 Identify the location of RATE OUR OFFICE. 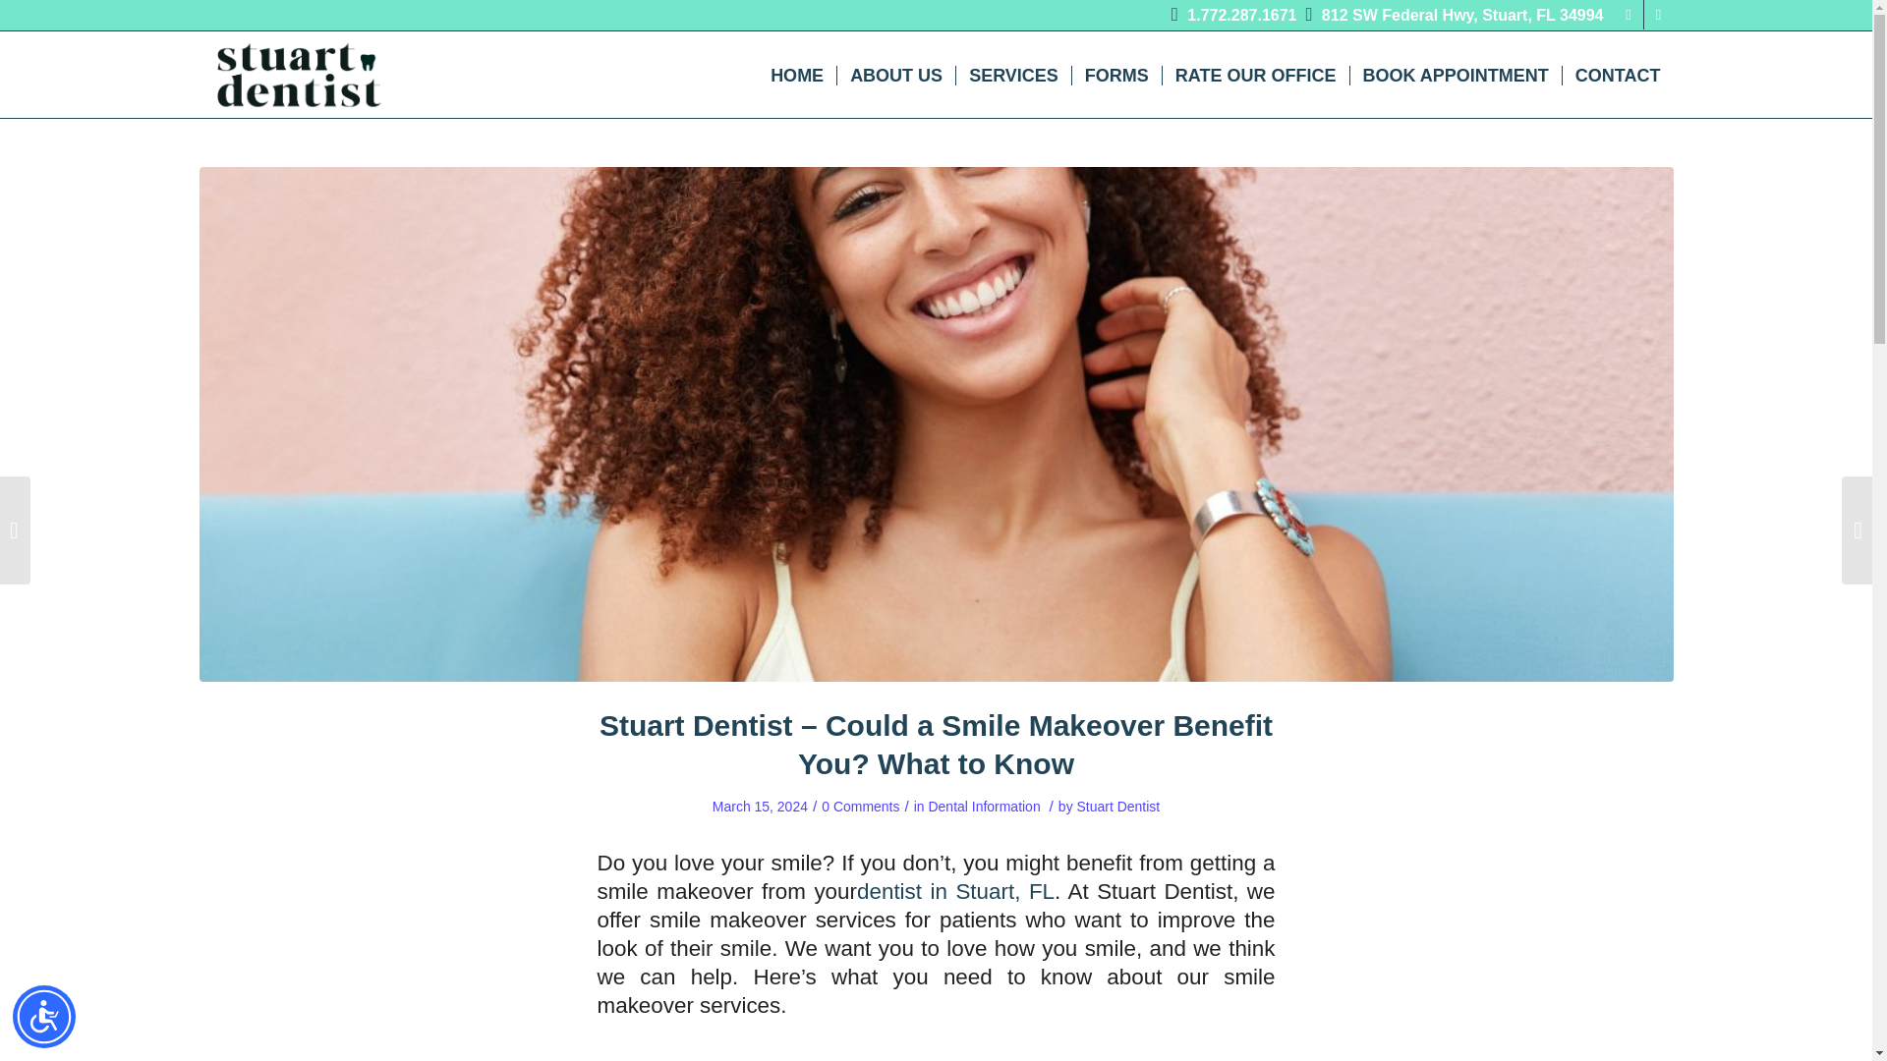
(1255, 75).